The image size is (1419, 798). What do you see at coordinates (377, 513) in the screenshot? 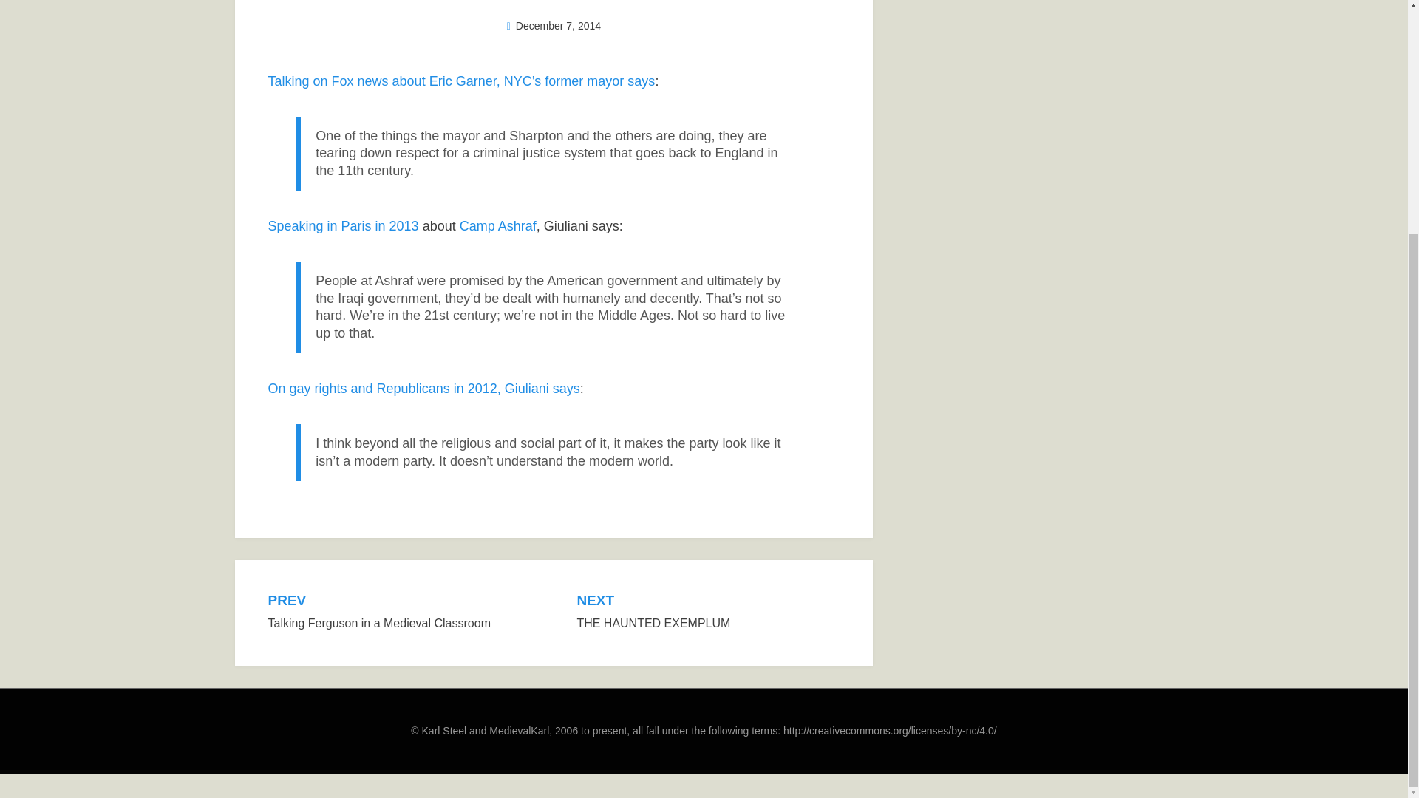
I see `General Culture` at bounding box center [377, 513].